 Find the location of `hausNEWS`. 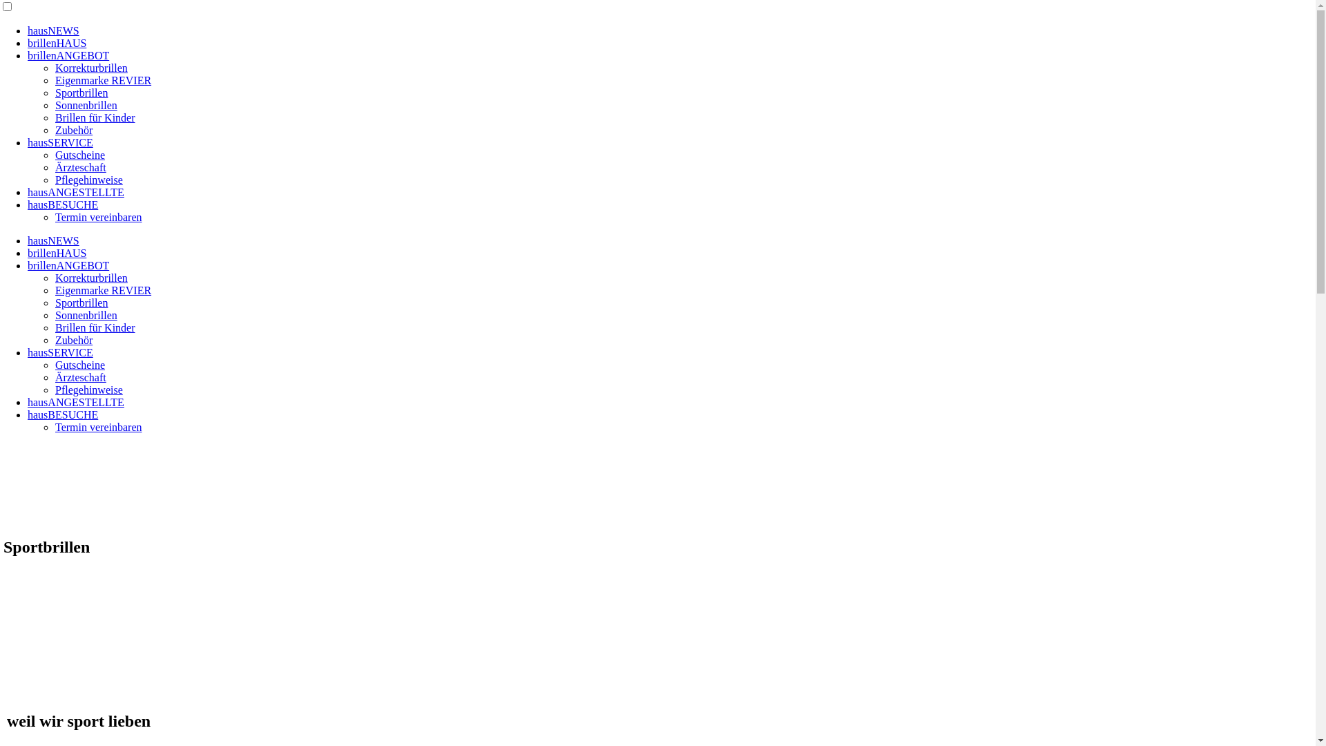

hausNEWS is located at coordinates (54, 240).